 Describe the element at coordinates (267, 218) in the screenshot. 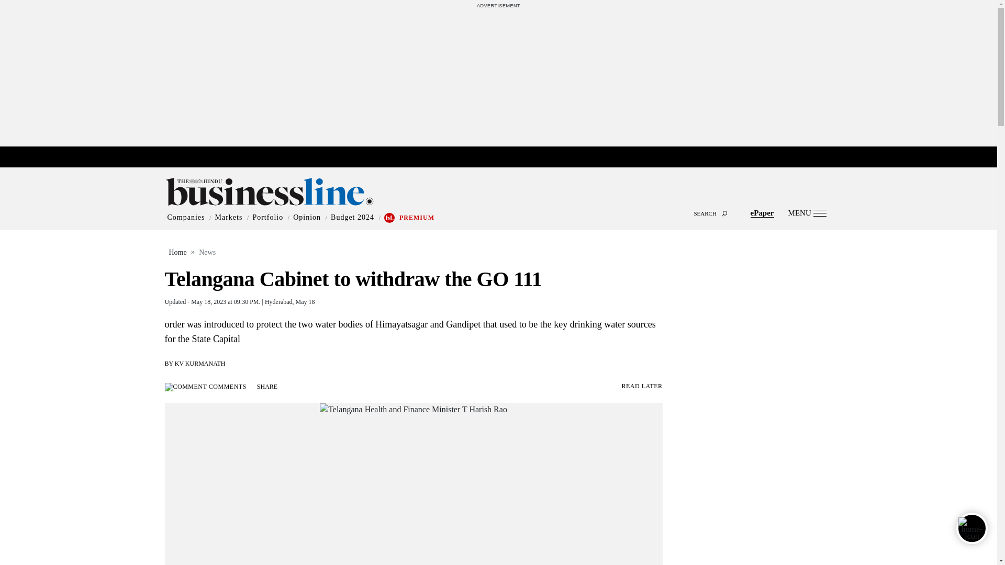

I see `Portfolio` at that location.